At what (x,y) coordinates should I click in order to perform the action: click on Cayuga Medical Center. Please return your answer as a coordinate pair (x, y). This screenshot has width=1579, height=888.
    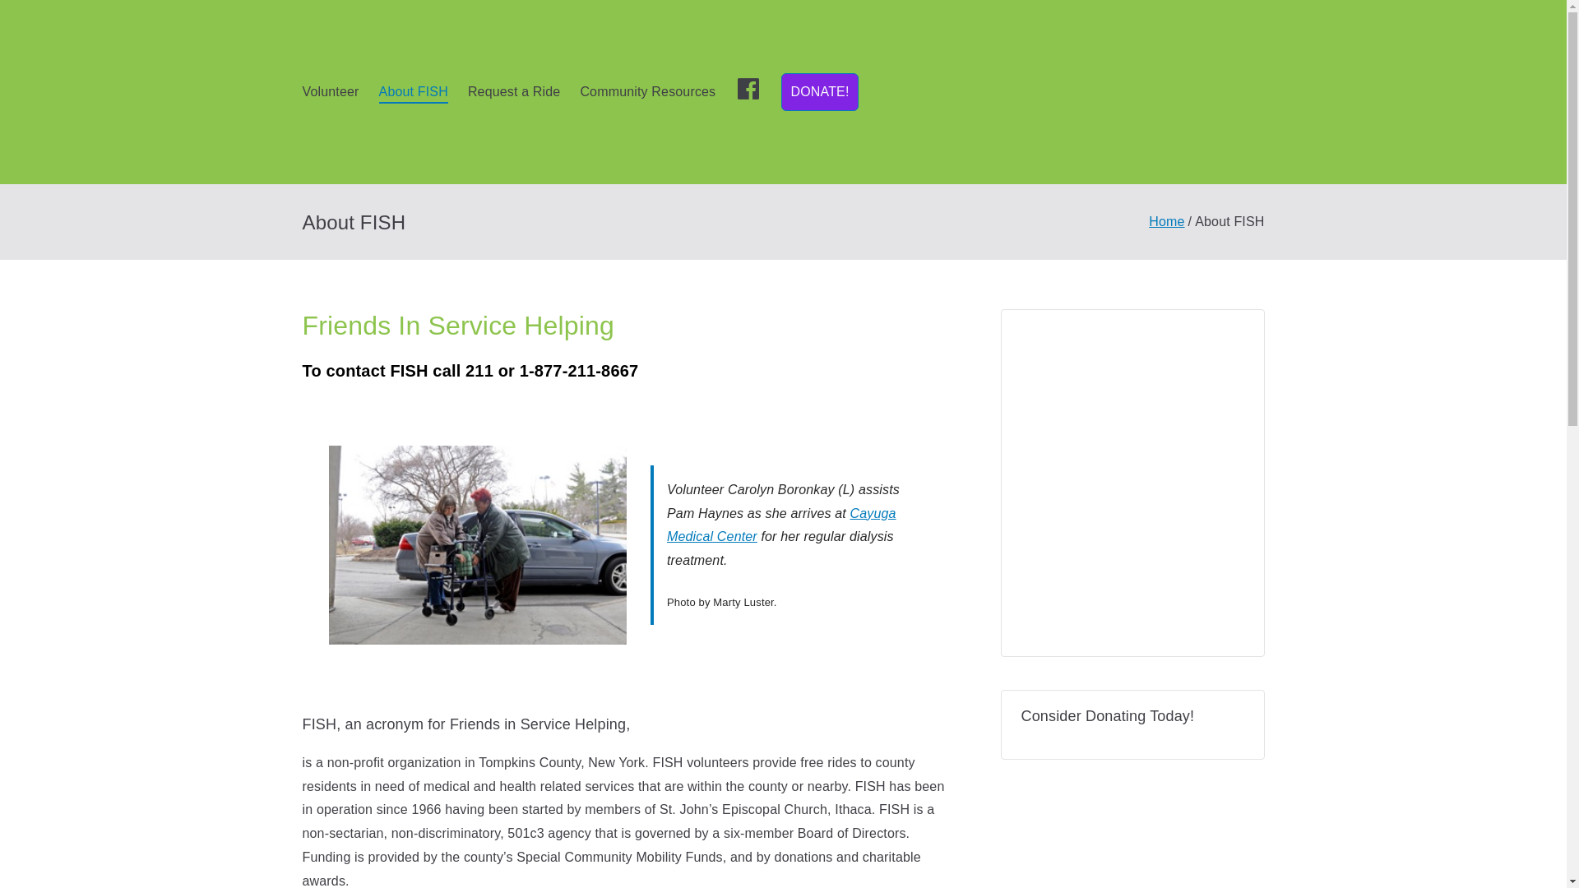
    Looking at the image, I should click on (781, 525).